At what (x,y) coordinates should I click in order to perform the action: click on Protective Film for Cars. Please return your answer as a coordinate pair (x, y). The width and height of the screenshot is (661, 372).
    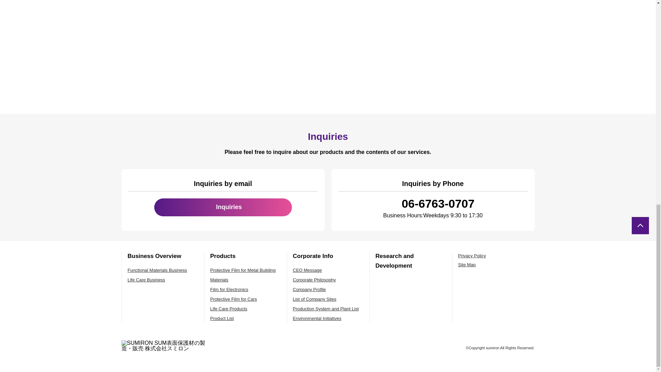
    Looking at the image, I should click on (233, 299).